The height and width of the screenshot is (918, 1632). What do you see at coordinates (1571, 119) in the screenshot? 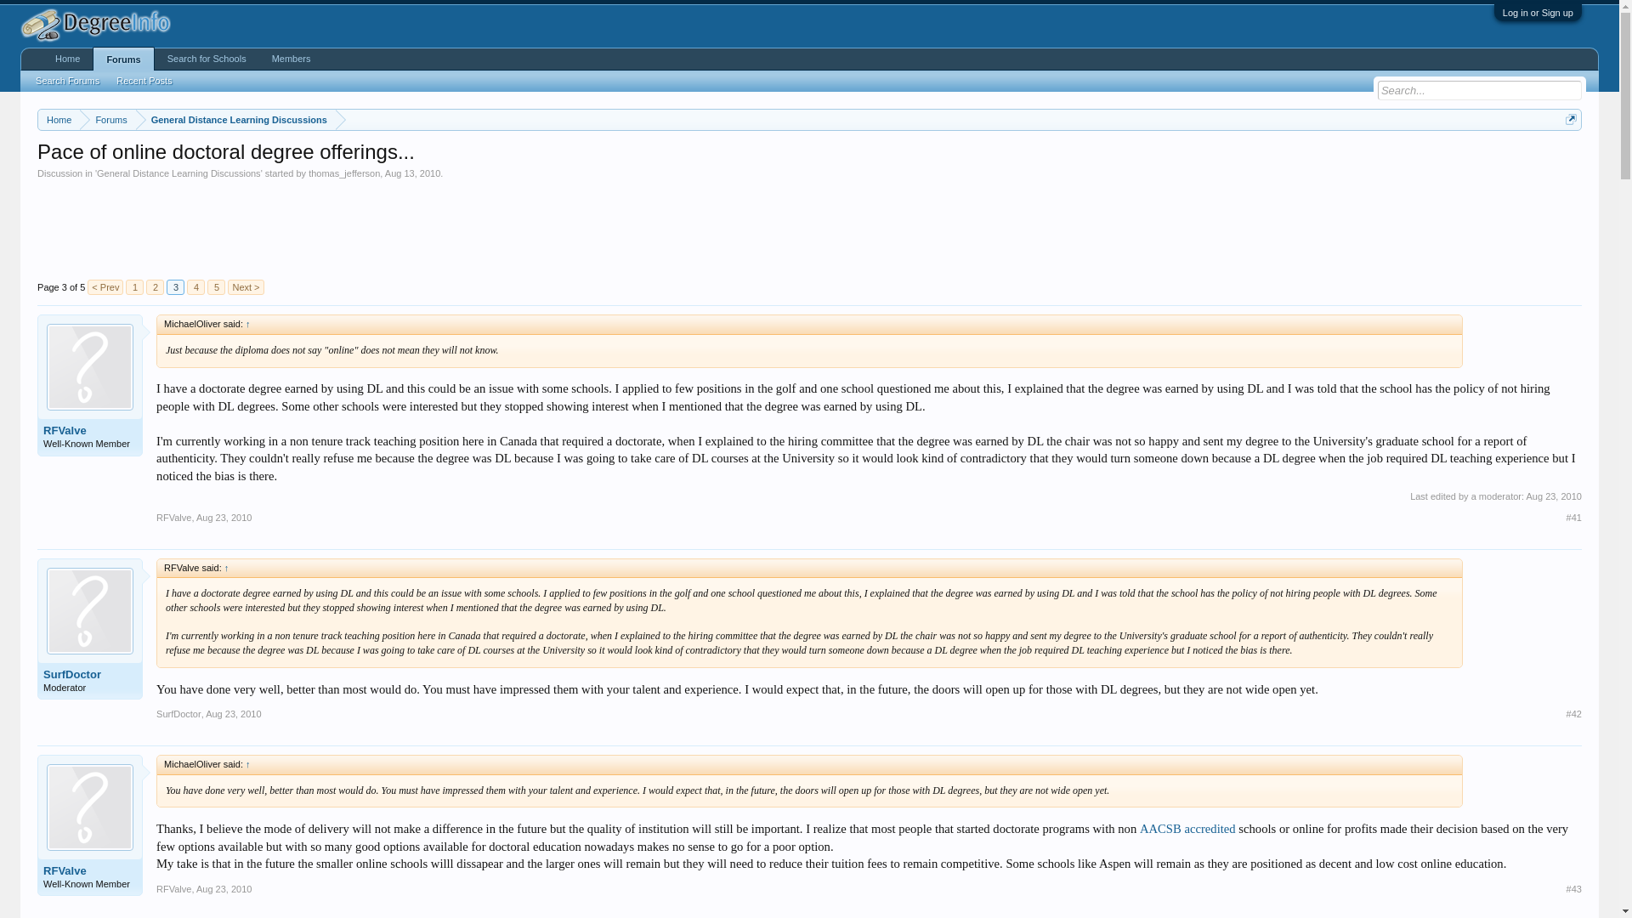
I see `Open quick navigation` at bounding box center [1571, 119].